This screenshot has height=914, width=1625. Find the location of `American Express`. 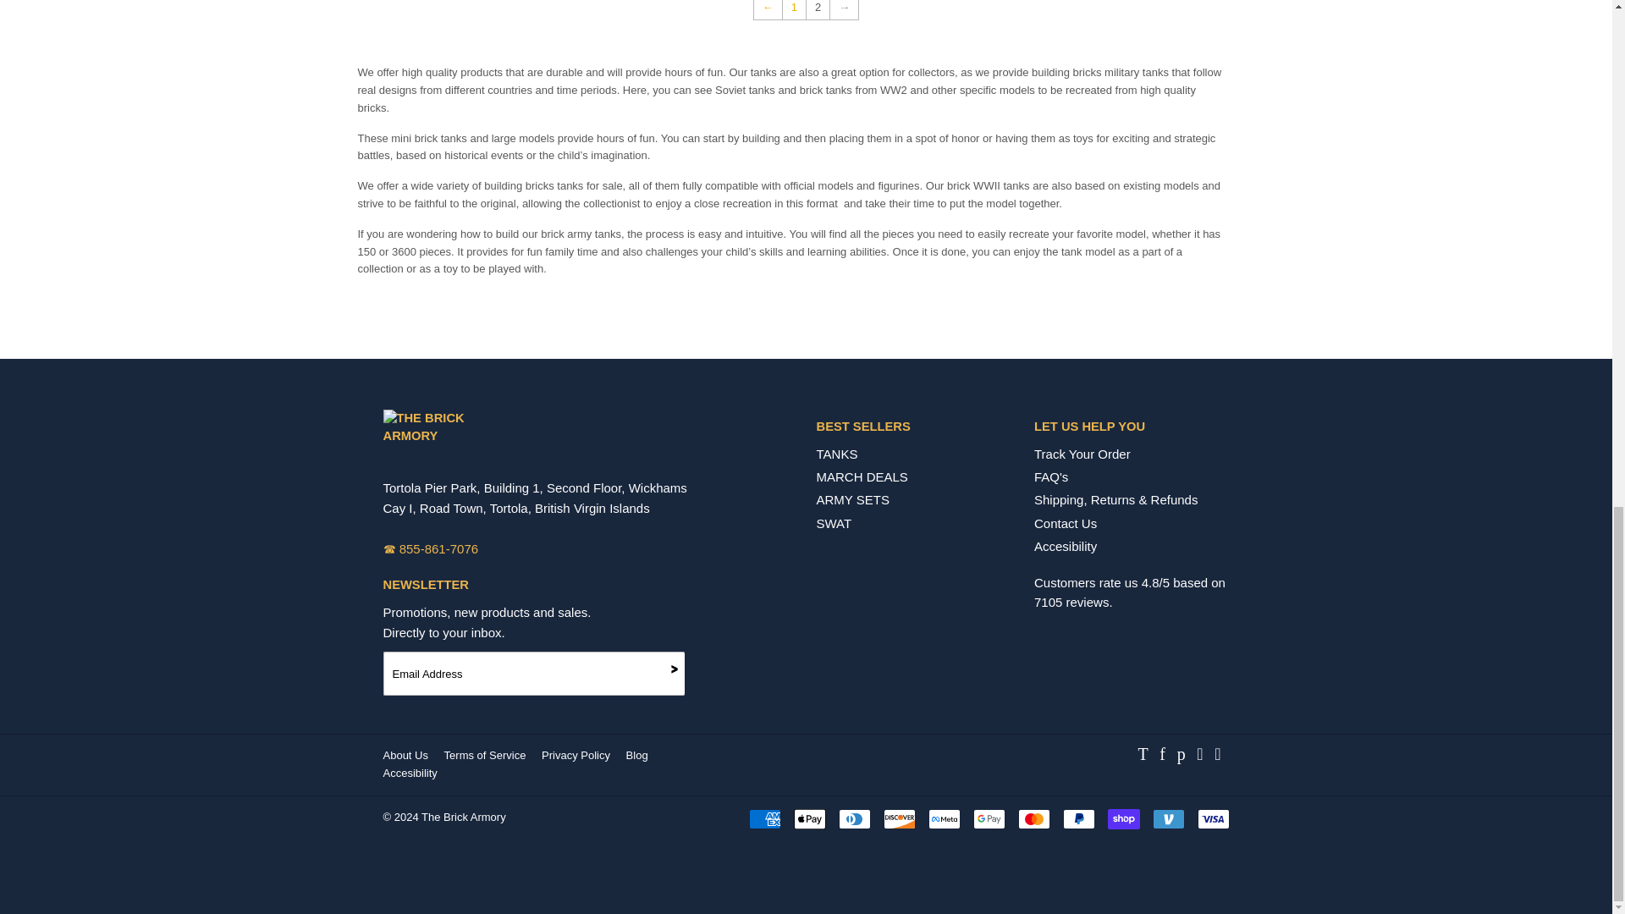

American Express is located at coordinates (763, 818).